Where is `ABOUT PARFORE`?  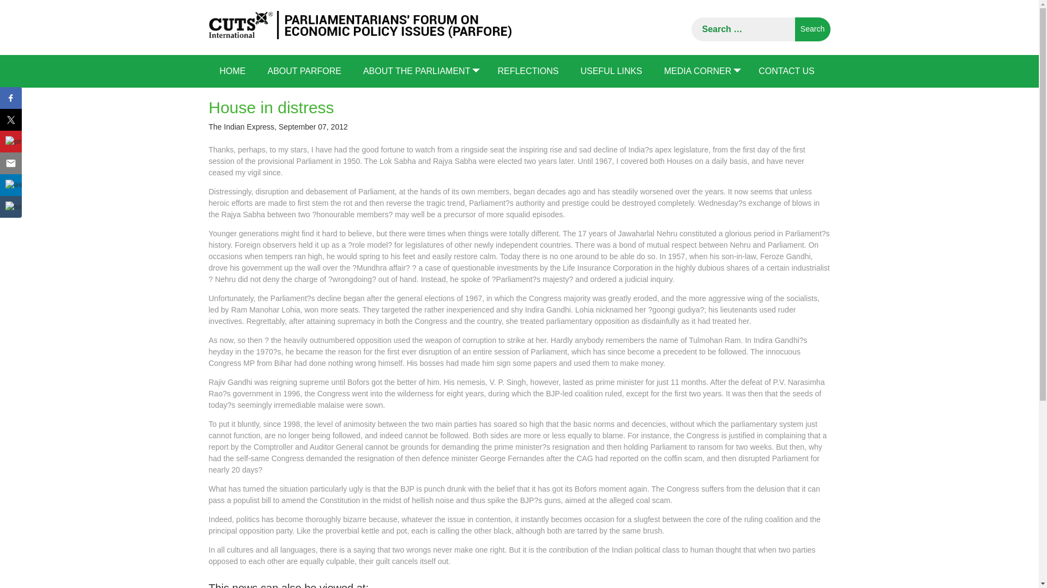 ABOUT PARFORE is located at coordinates (304, 71).